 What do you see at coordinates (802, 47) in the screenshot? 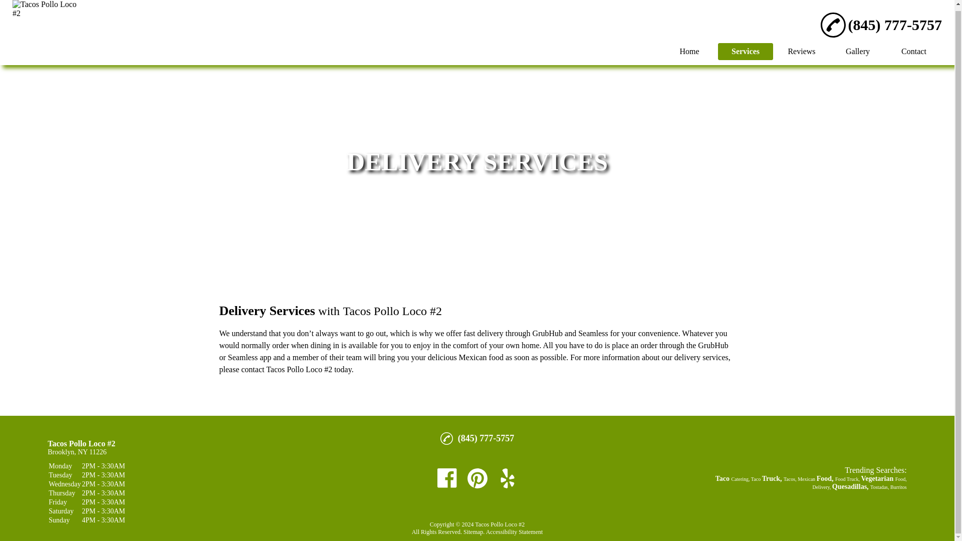
I see `Reviews` at bounding box center [802, 47].